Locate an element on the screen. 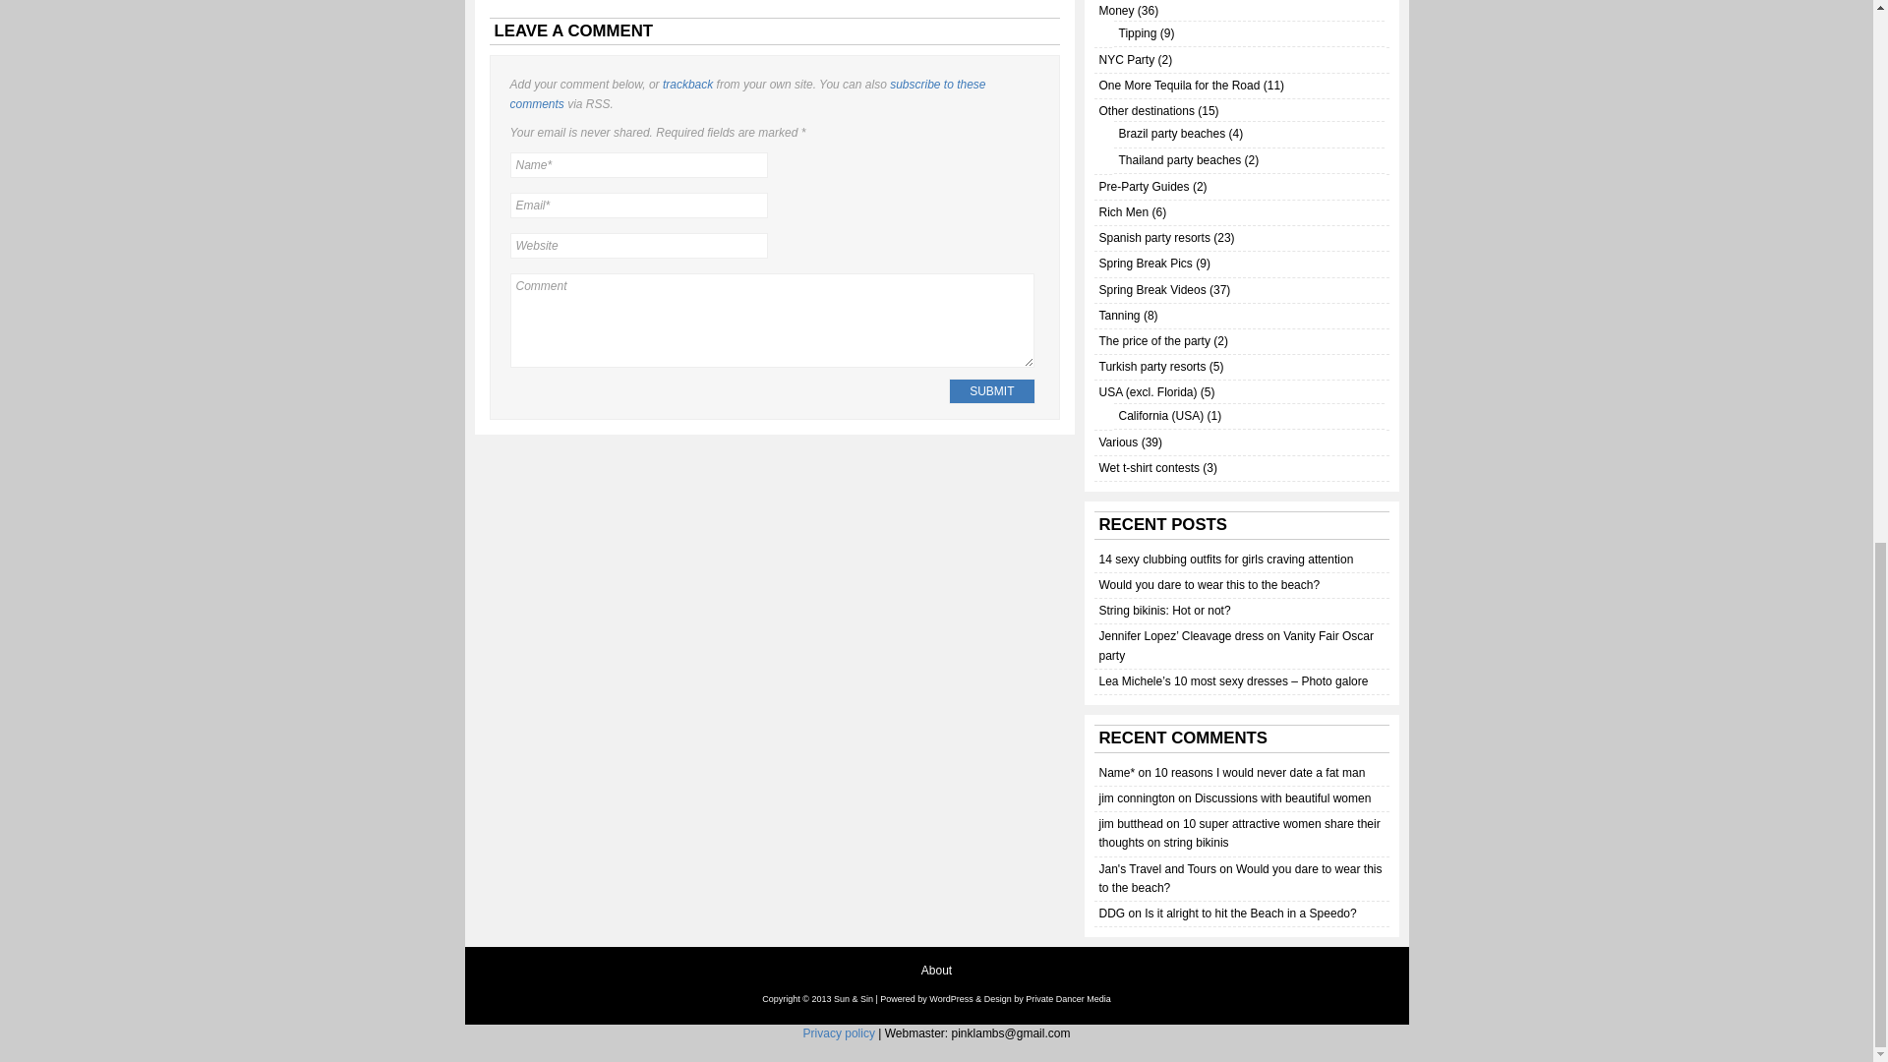 This screenshot has width=1888, height=1062. trackback is located at coordinates (687, 84).